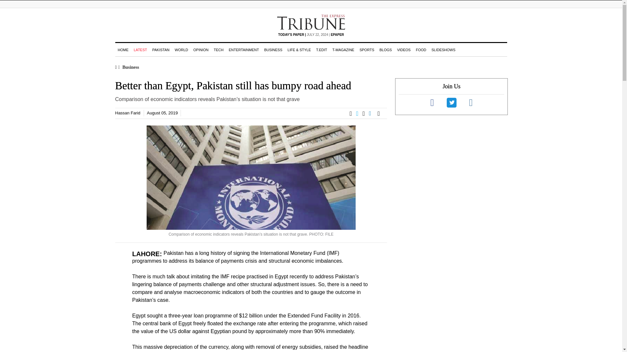 This screenshot has height=352, width=627. I want to click on TWITTER, so click(359, 113).